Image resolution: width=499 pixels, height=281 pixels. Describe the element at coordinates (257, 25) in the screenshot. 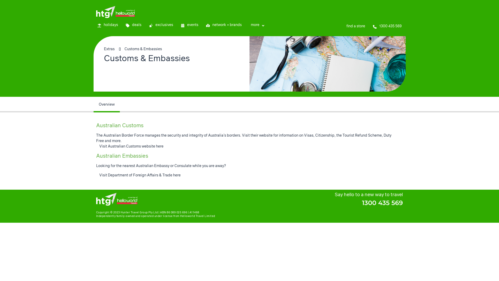

I see `more` at that location.